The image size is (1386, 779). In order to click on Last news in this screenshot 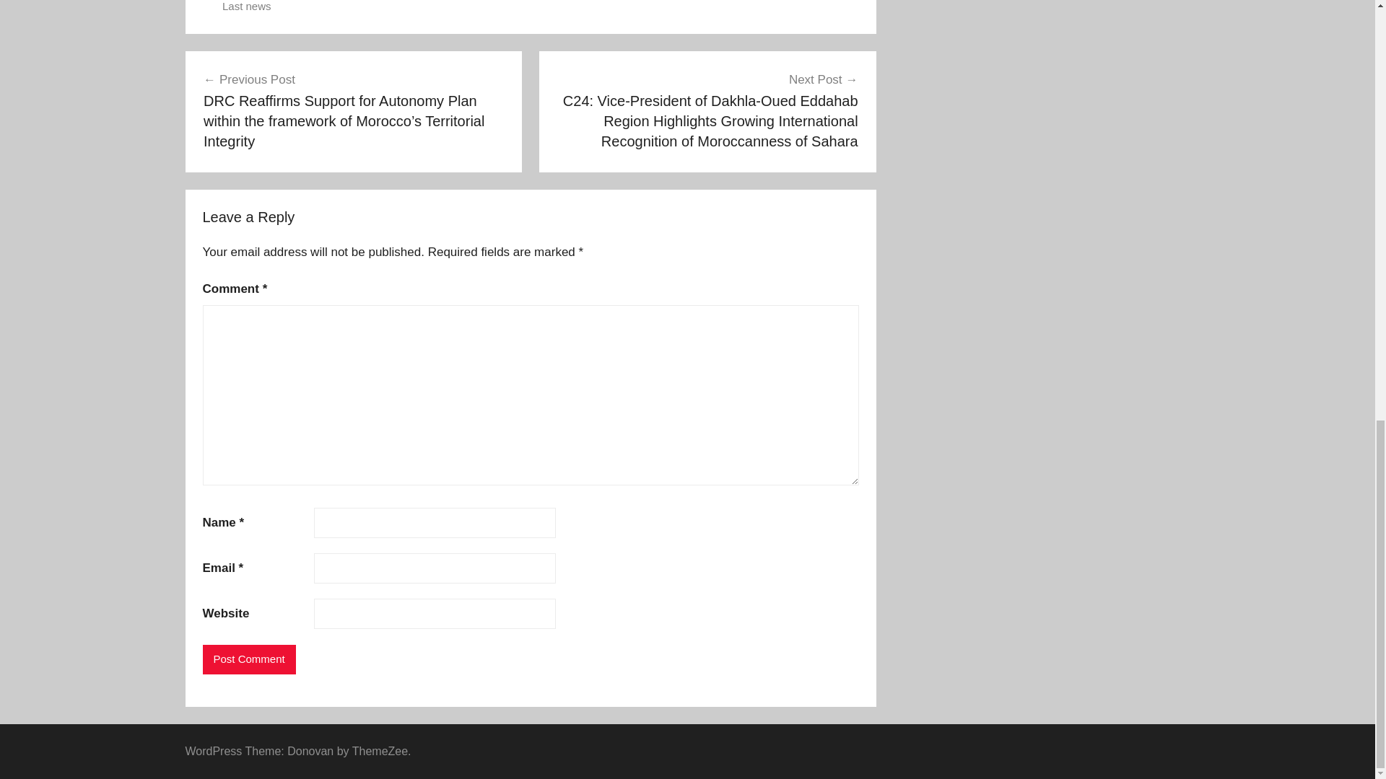, I will do `click(247, 6)`.